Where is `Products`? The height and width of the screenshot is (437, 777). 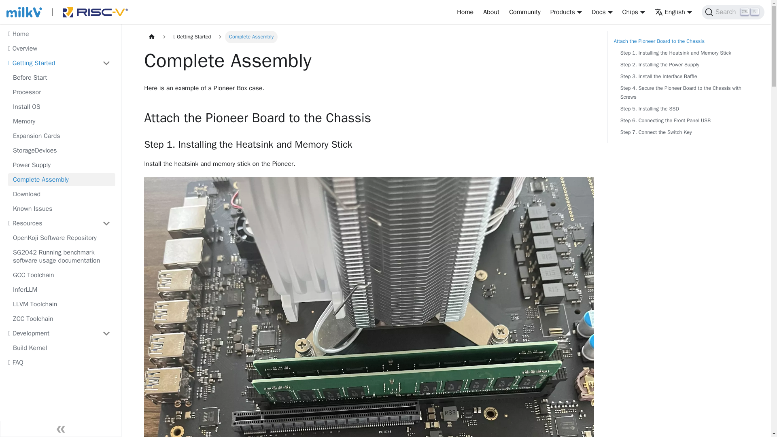
Products is located at coordinates (566, 12).